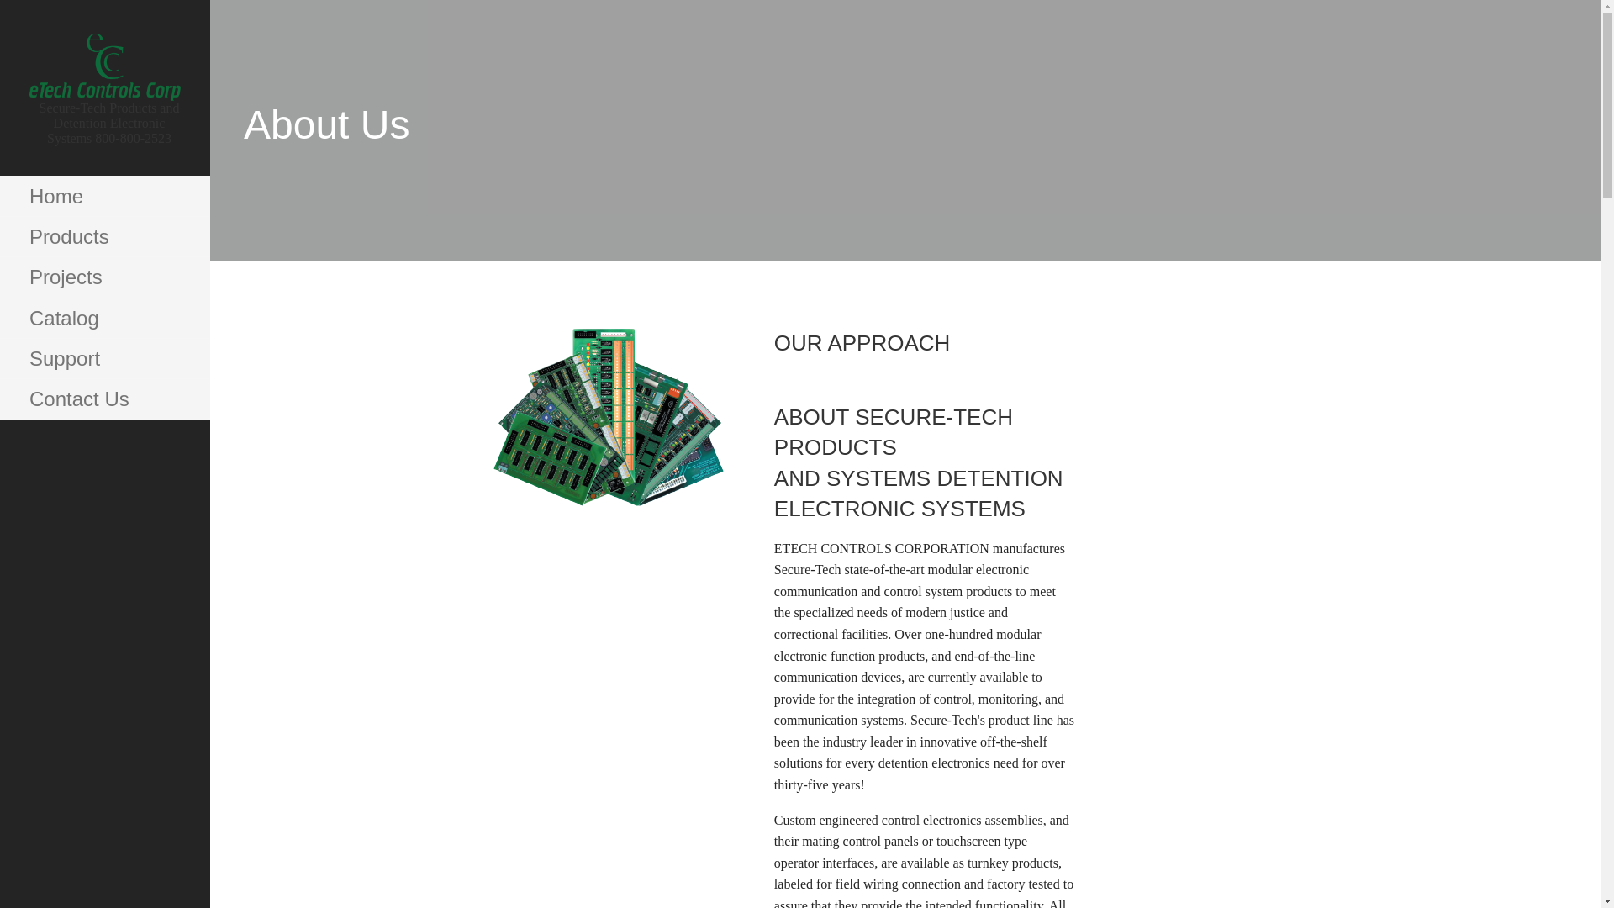 This screenshot has height=908, width=1614. I want to click on Products, so click(104, 237).